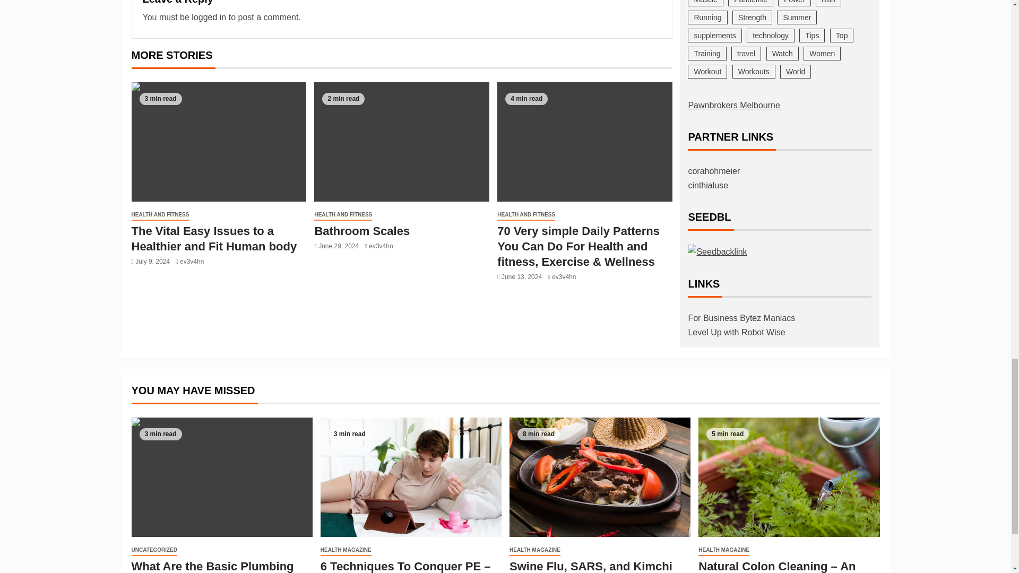  I want to click on Swine Flu, SARS, and Kimchi, so click(600, 477).